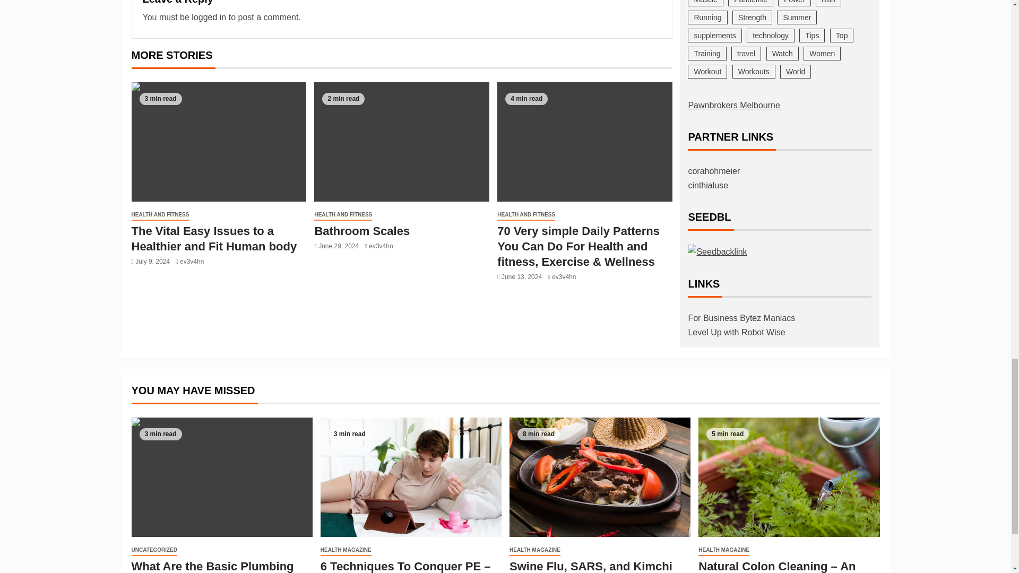  I want to click on Swine Flu, SARS, and Kimchi, so click(600, 477).